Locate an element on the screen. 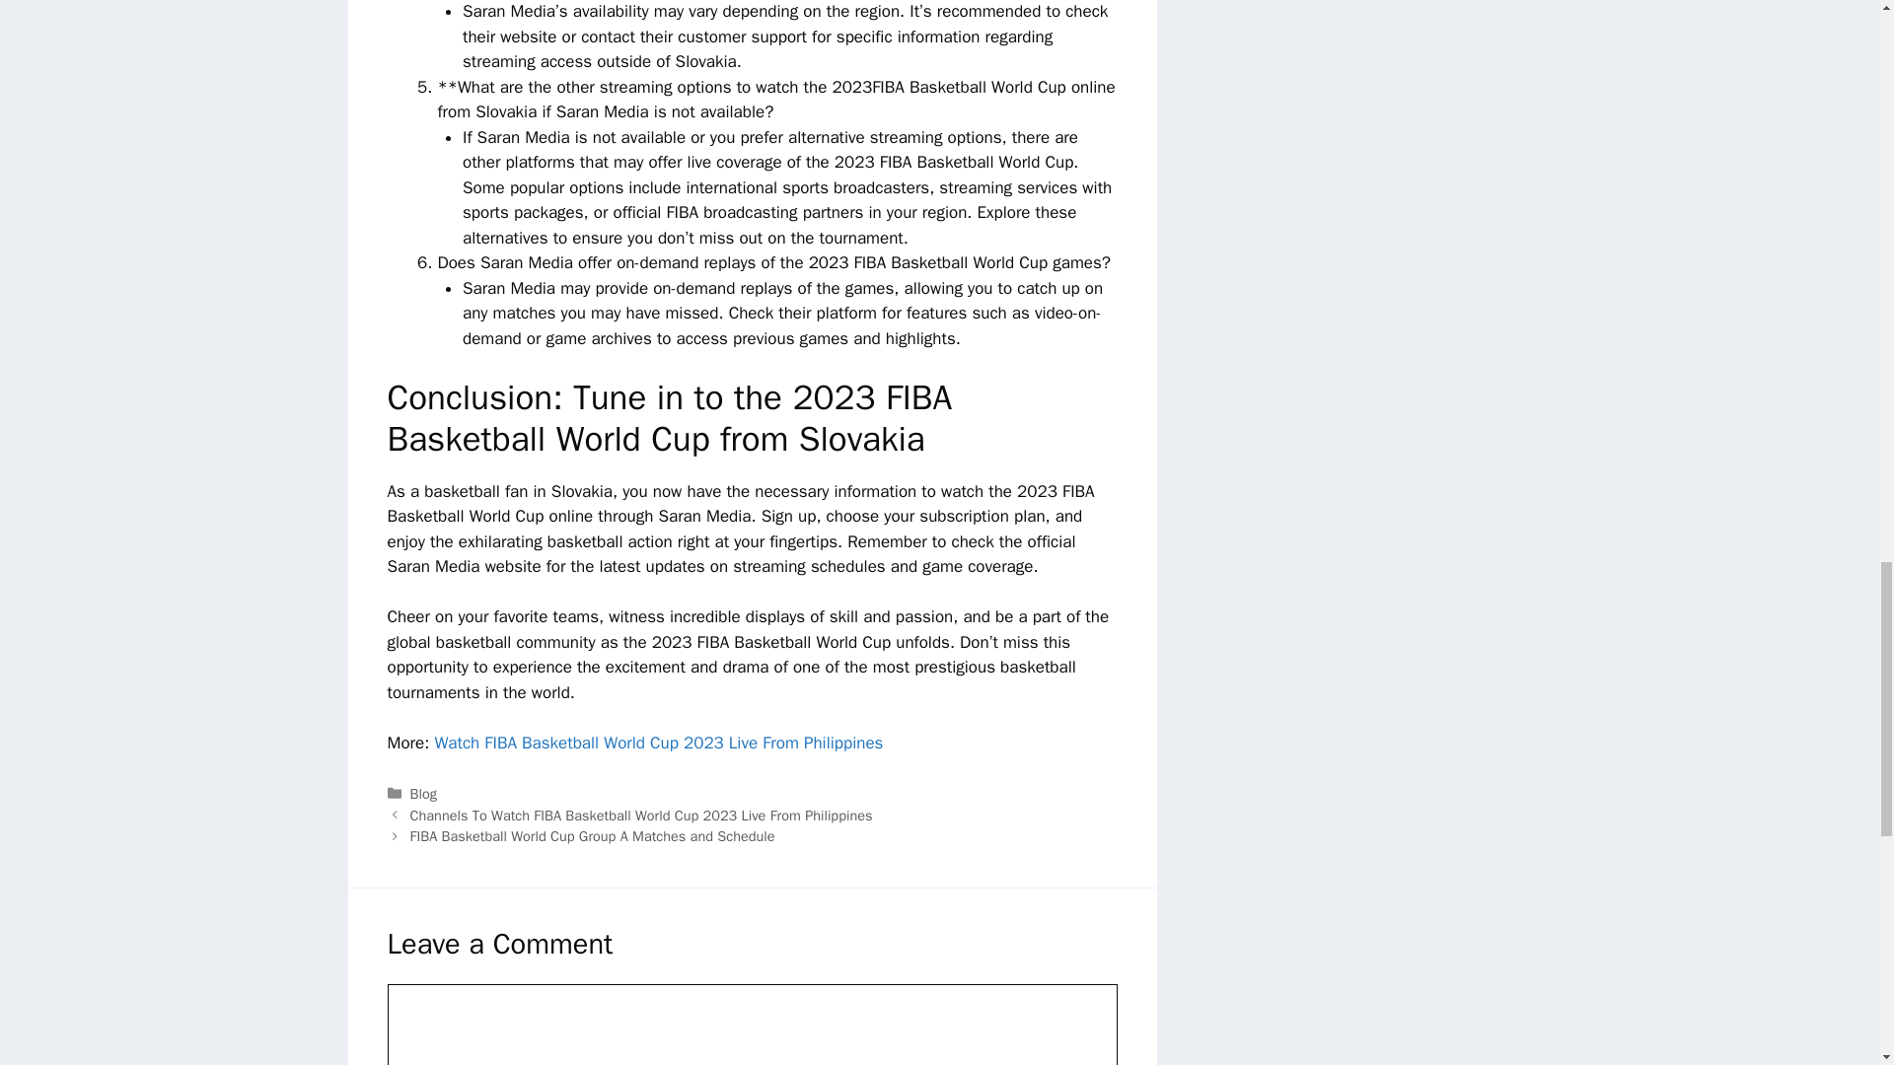 The width and height of the screenshot is (1894, 1065). Watch FIBA Basketball World Cup 2023 Live From Philippines is located at coordinates (657, 743).